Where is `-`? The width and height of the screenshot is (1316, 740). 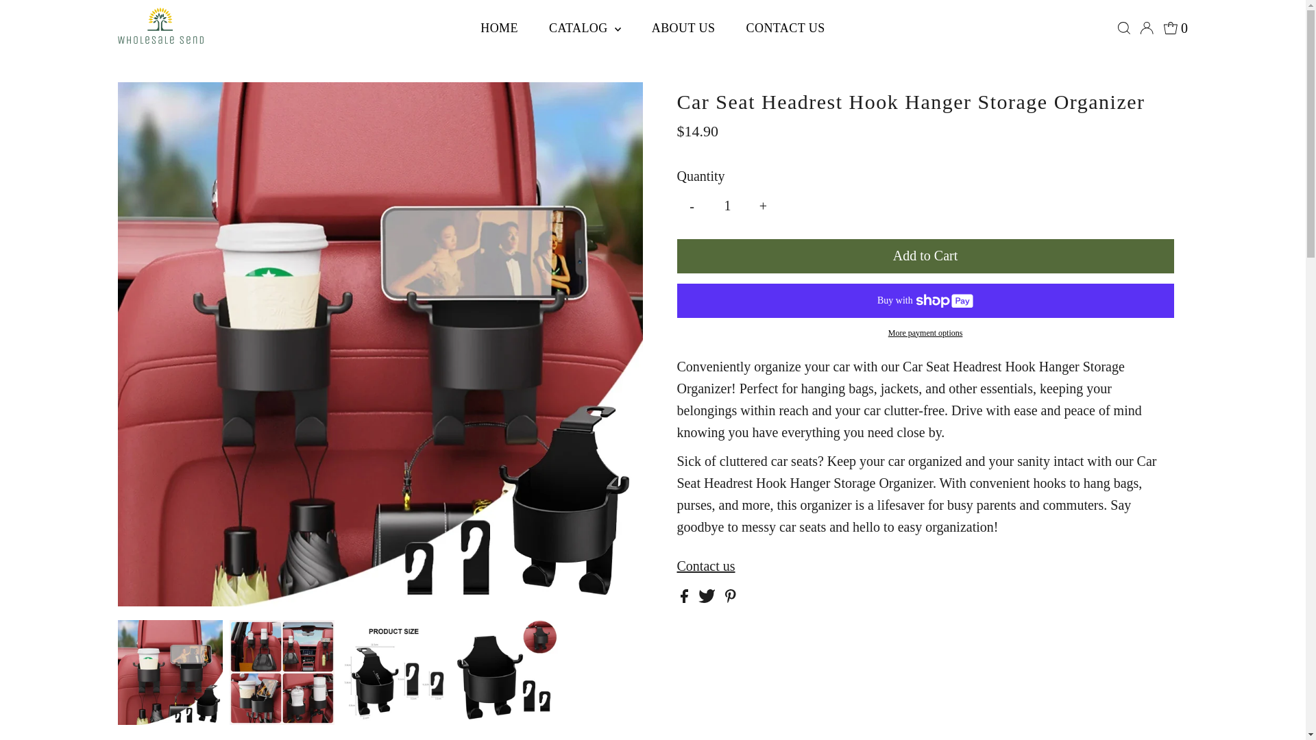
- is located at coordinates (692, 206).